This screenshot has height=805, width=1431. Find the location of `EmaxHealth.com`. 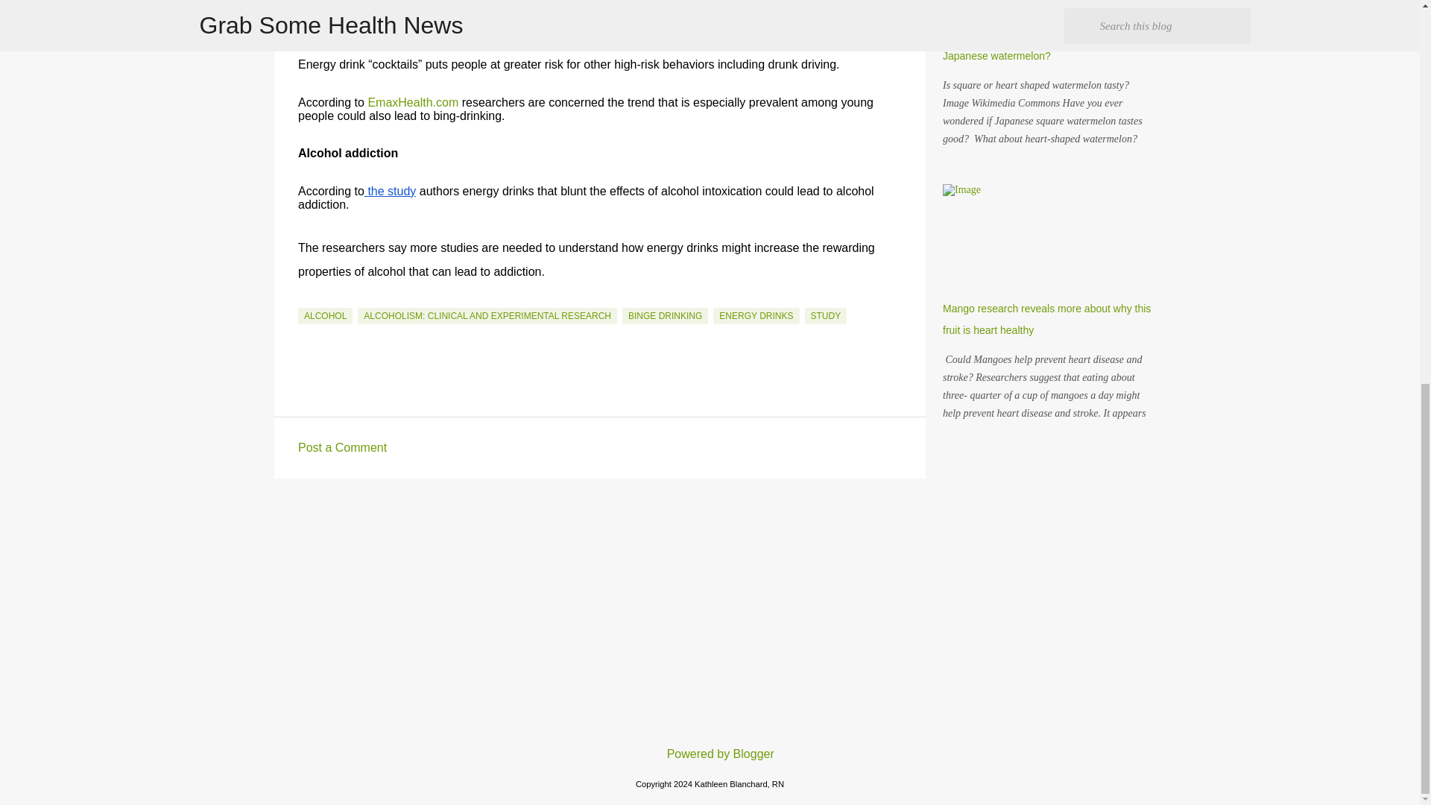

EmaxHealth.com is located at coordinates (413, 101).